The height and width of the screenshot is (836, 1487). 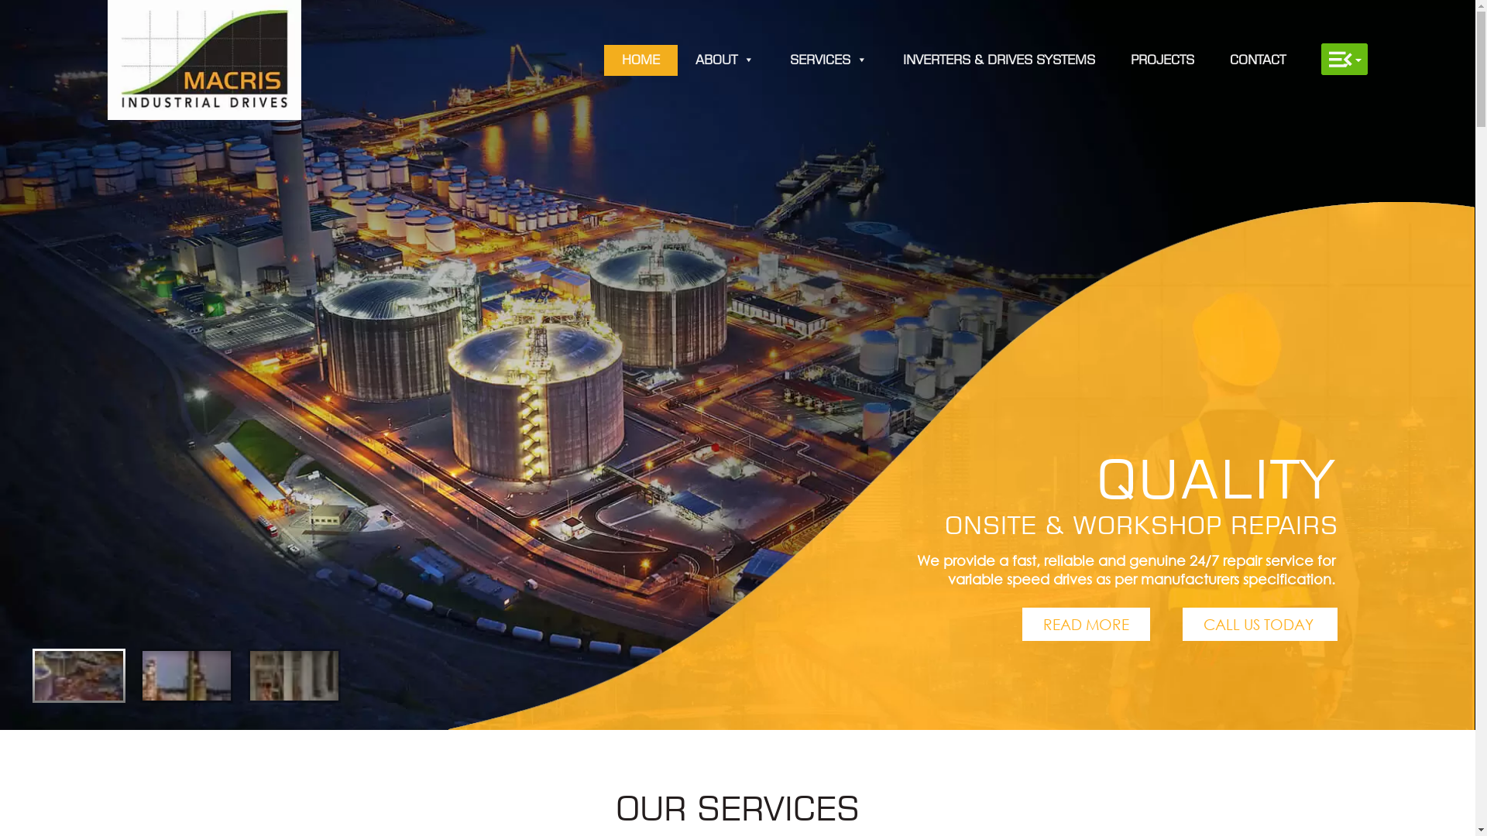 What do you see at coordinates (1260, 624) in the screenshot?
I see `CALL US TODAY` at bounding box center [1260, 624].